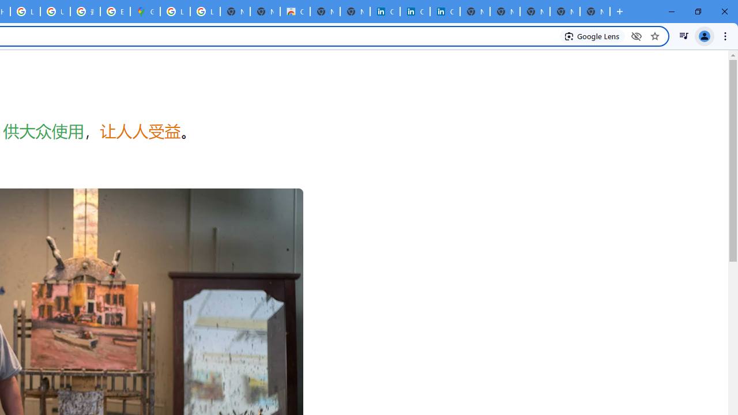  I want to click on Explore new street-level details - Google Maps Help, so click(115, 12).